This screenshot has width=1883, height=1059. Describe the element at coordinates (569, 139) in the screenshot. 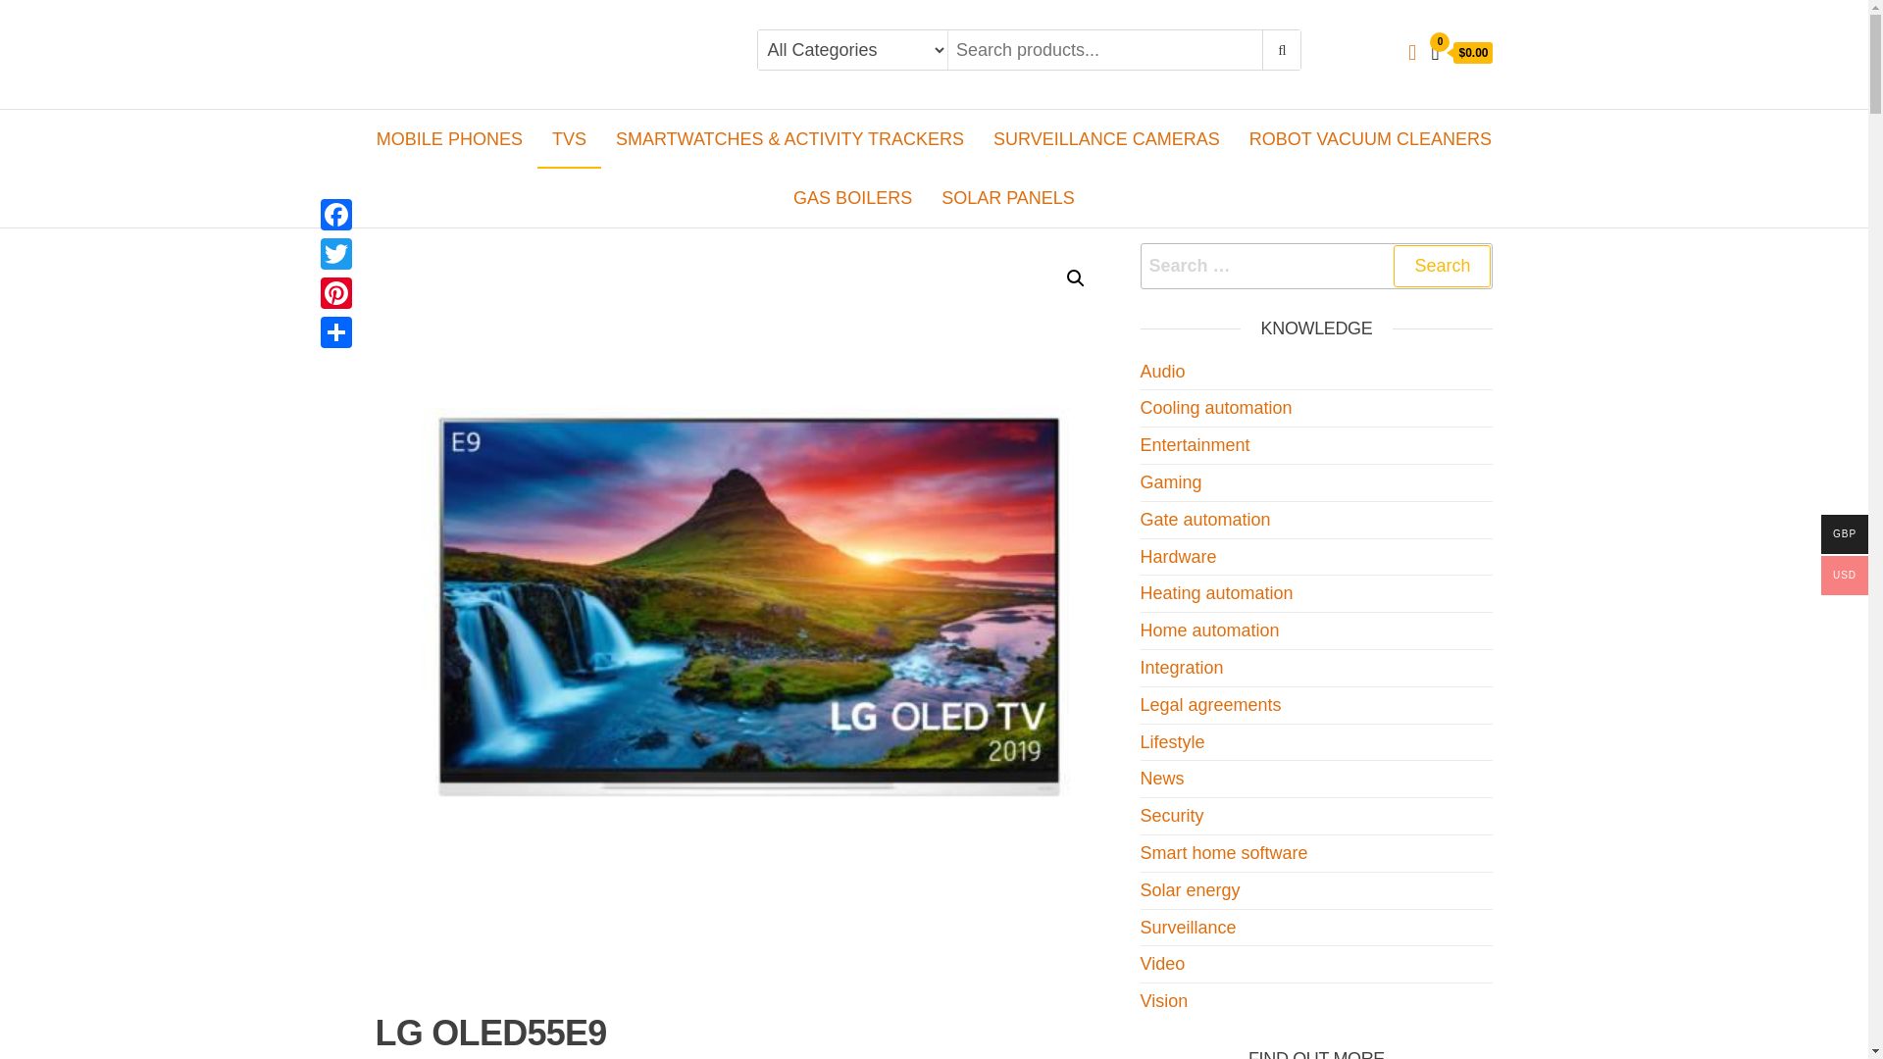

I see `TVS` at that location.